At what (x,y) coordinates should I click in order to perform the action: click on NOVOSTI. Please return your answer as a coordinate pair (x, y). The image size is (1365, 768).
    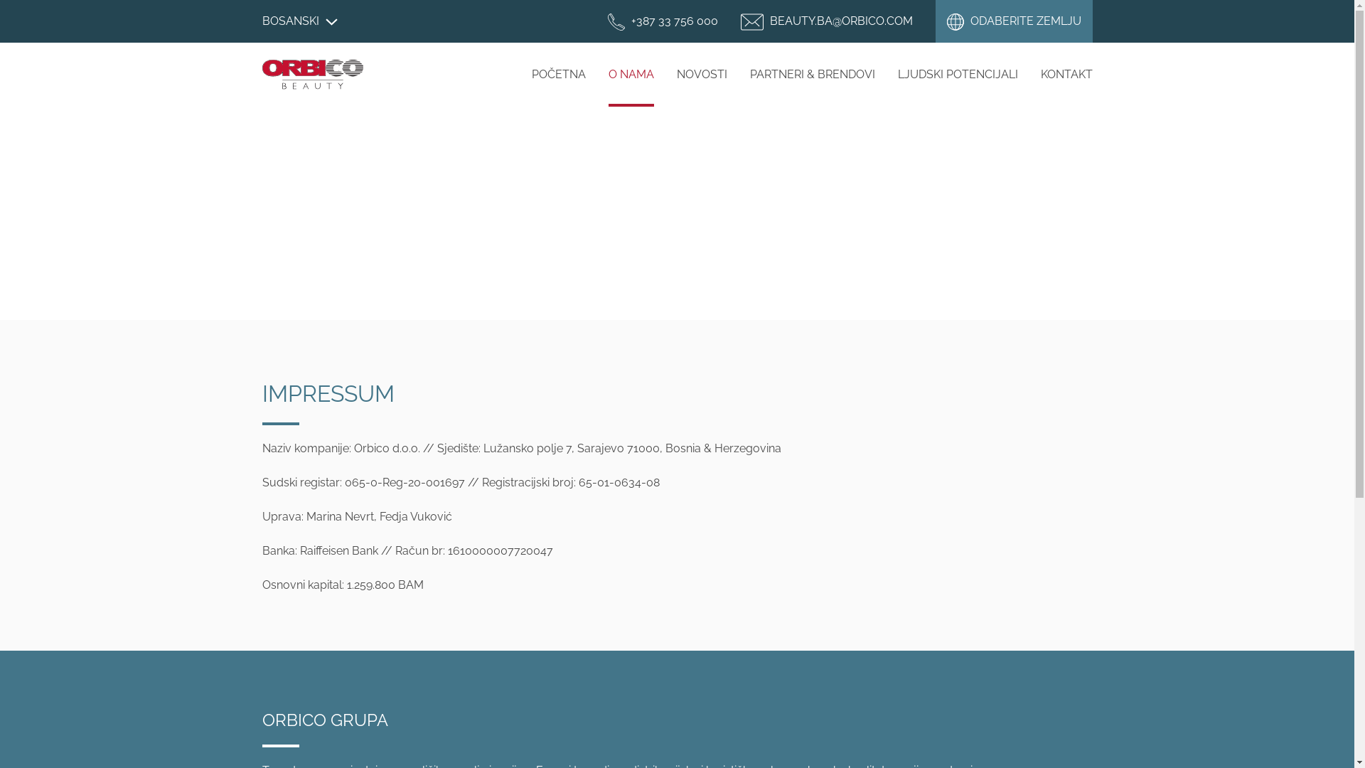
    Looking at the image, I should click on (702, 74).